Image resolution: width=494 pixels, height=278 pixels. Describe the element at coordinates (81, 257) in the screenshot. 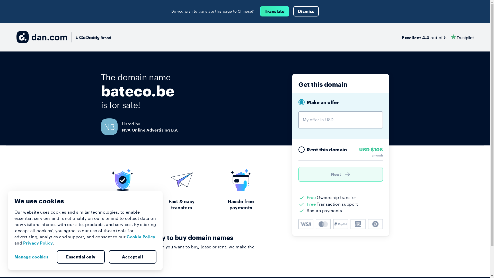

I see `Essential only` at that location.